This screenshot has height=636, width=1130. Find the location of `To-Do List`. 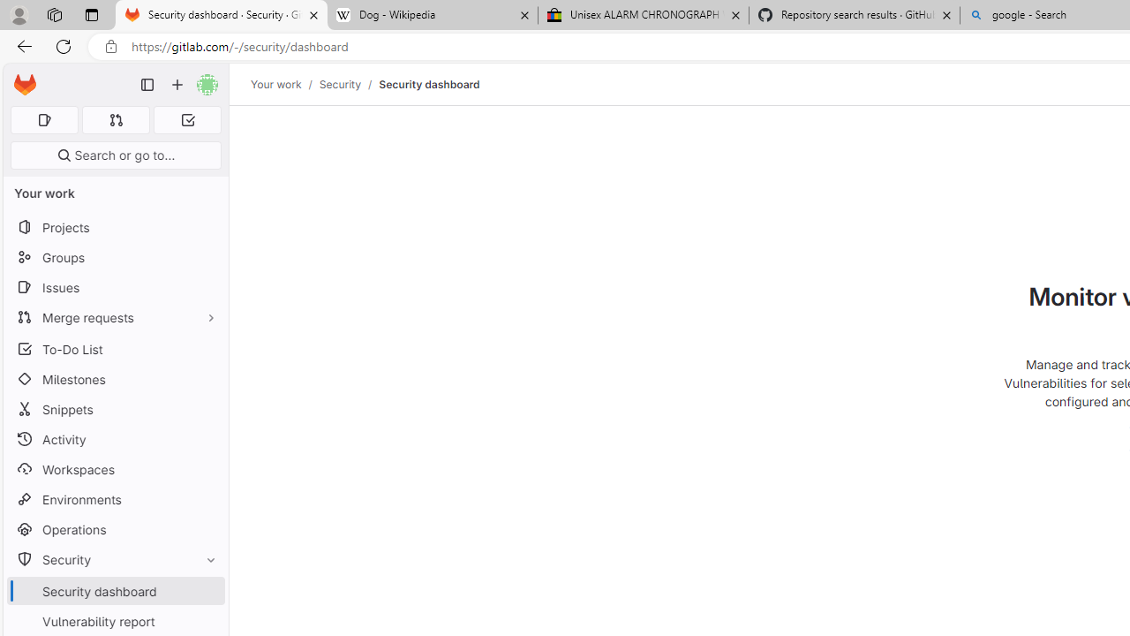

To-Do List is located at coordinates (115, 348).